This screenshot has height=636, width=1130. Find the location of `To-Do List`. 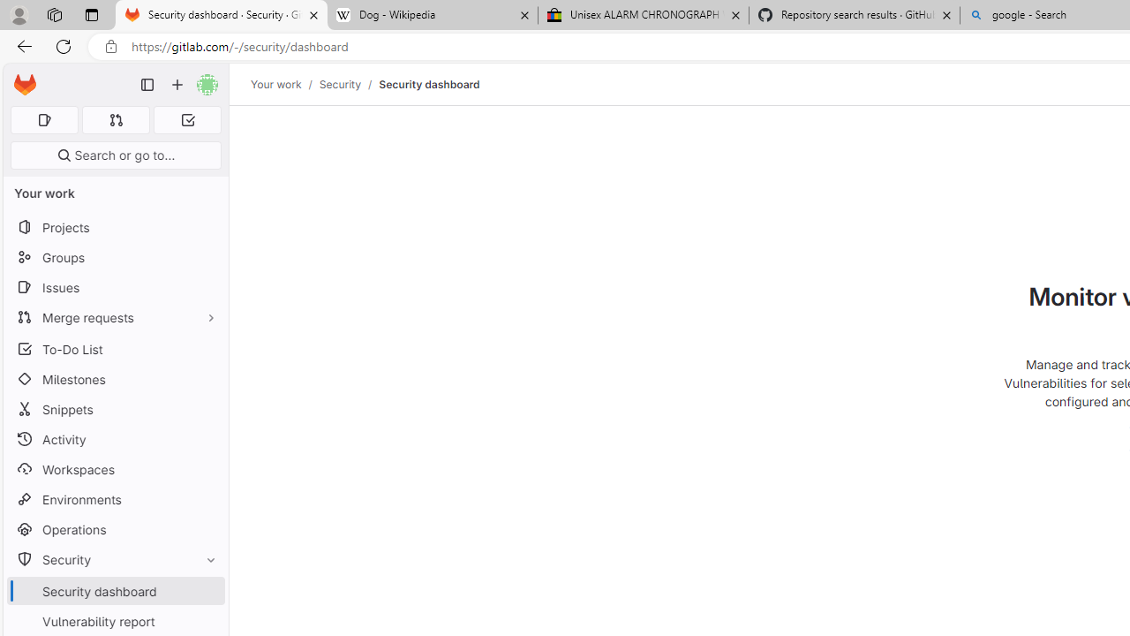

To-Do List is located at coordinates (115, 348).